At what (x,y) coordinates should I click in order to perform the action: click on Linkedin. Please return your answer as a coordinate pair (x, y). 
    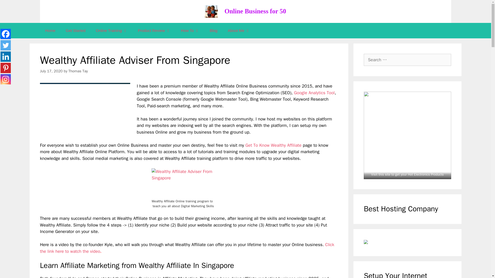
    Looking at the image, I should click on (6, 56).